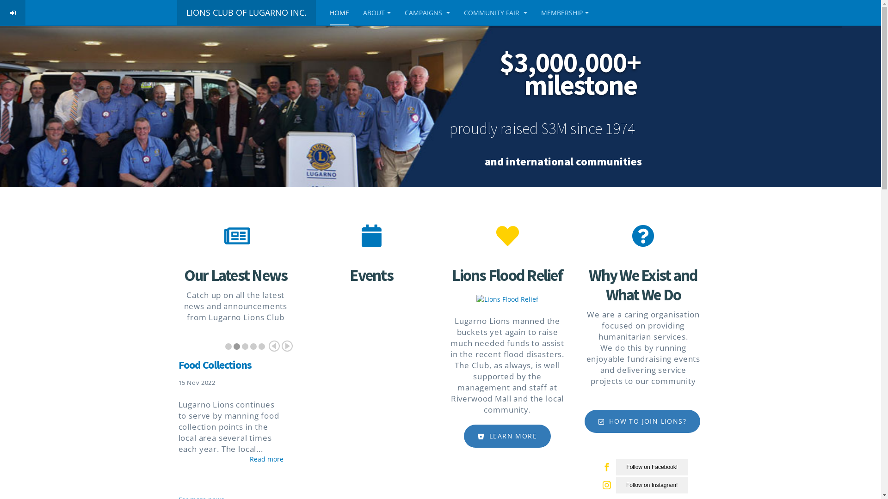 This screenshot has height=499, width=888. What do you see at coordinates (339, 13) in the screenshot?
I see `HOME` at bounding box center [339, 13].